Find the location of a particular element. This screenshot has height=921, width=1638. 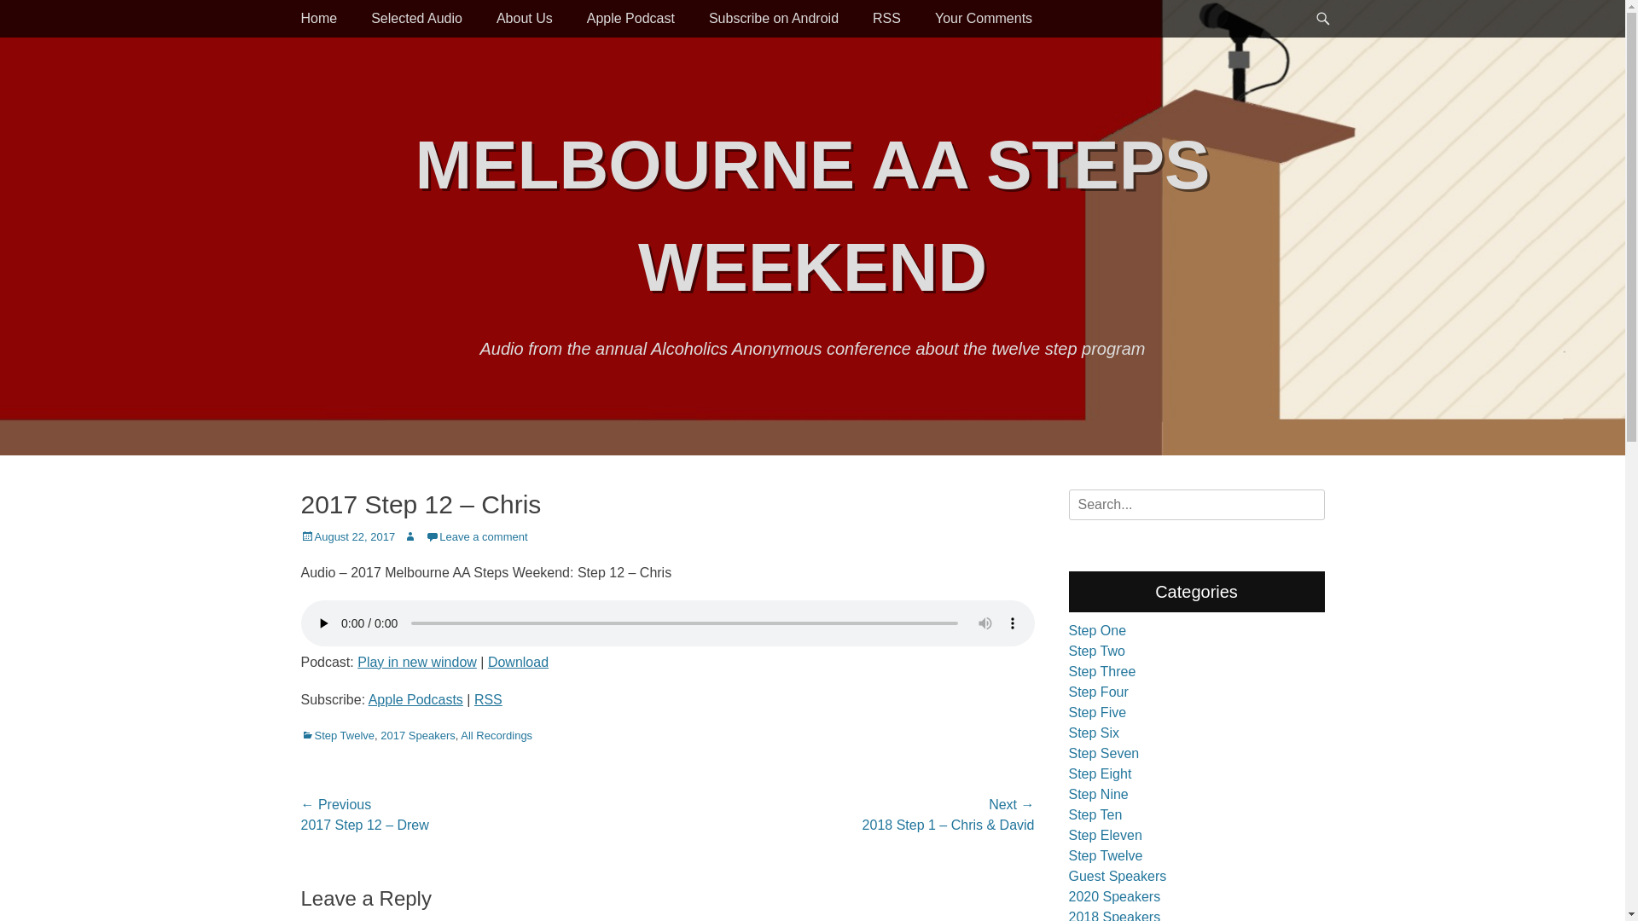

Step Seven is located at coordinates (1104, 754).